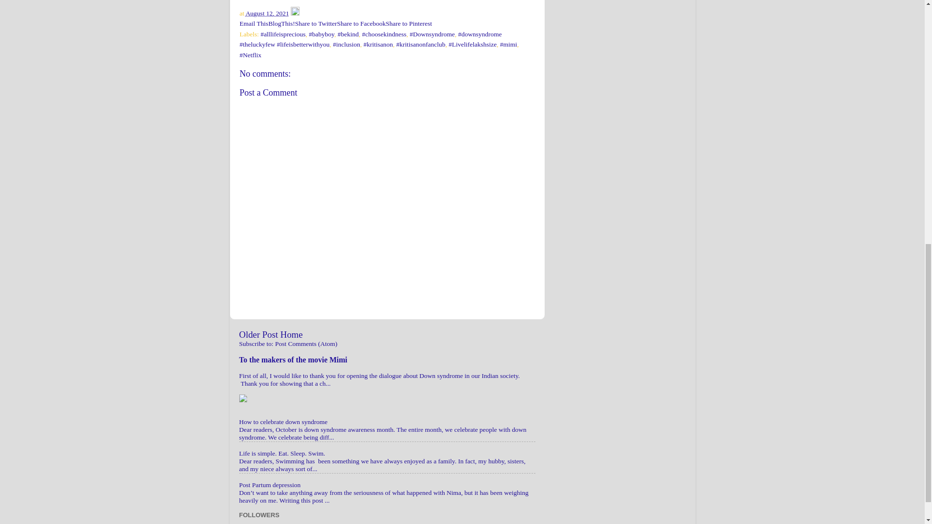 This screenshot has height=524, width=932. What do you see at coordinates (267, 13) in the screenshot?
I see `permanent link` at bounding box center [267, 13].